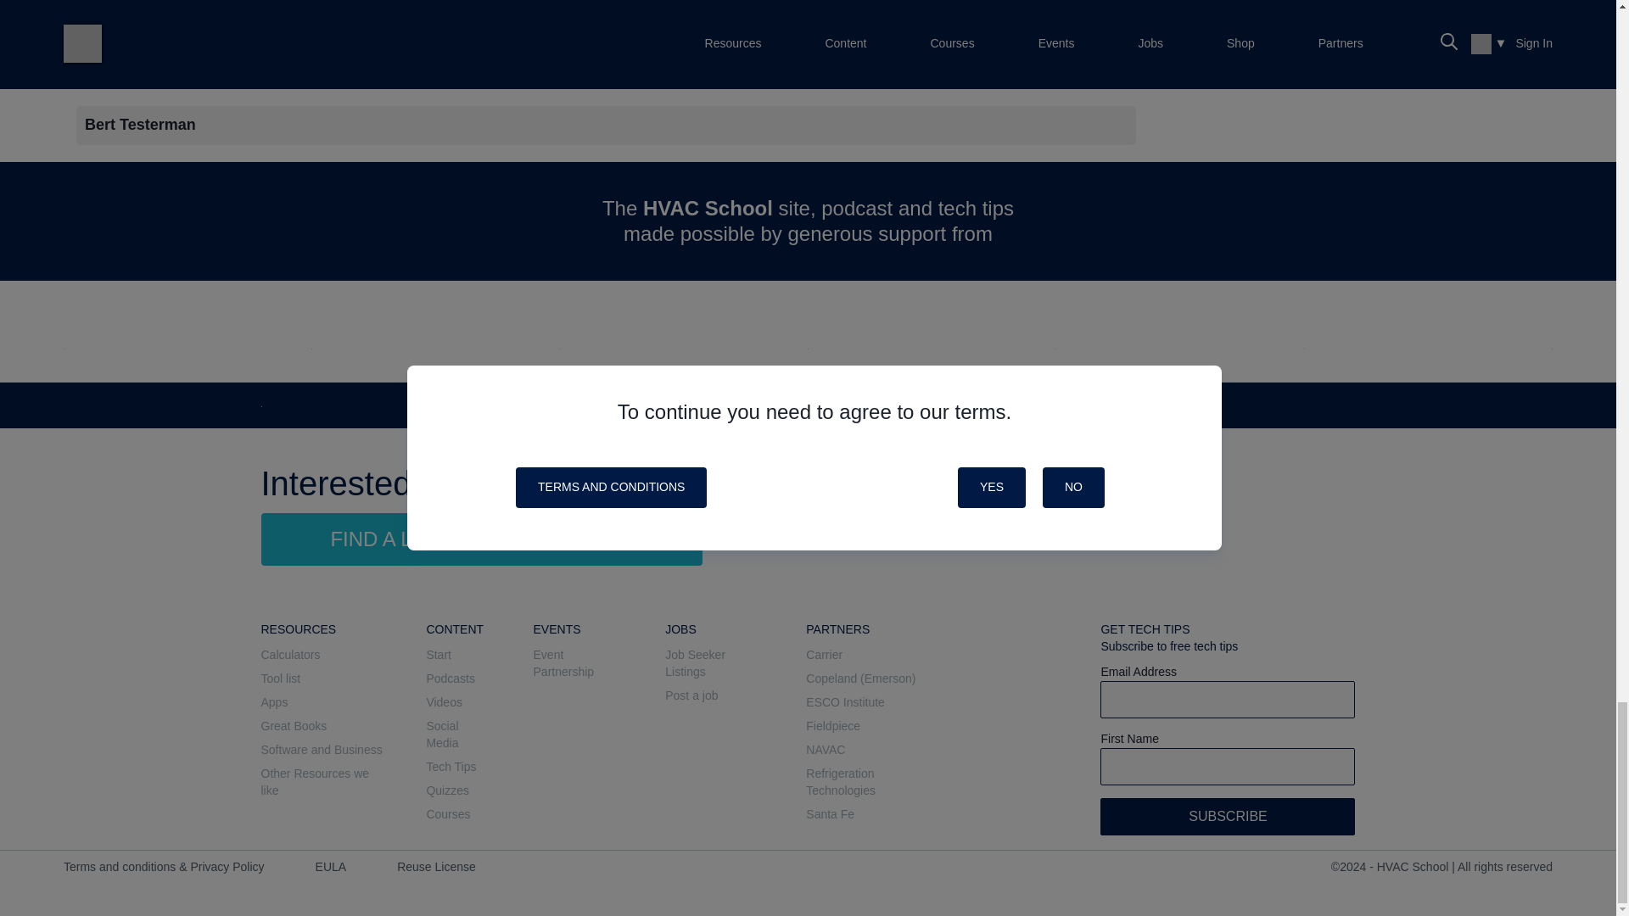  What do you see at coordinates (1228, 816) in the screenshot?
I see `Subscribe` at bounding box center [1228, 816].